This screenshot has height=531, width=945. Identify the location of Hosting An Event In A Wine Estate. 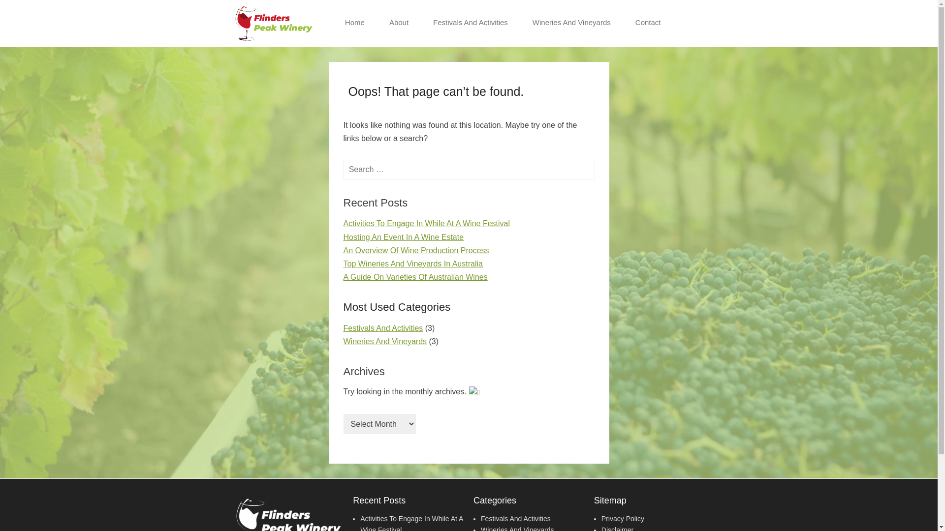
(404, 237).